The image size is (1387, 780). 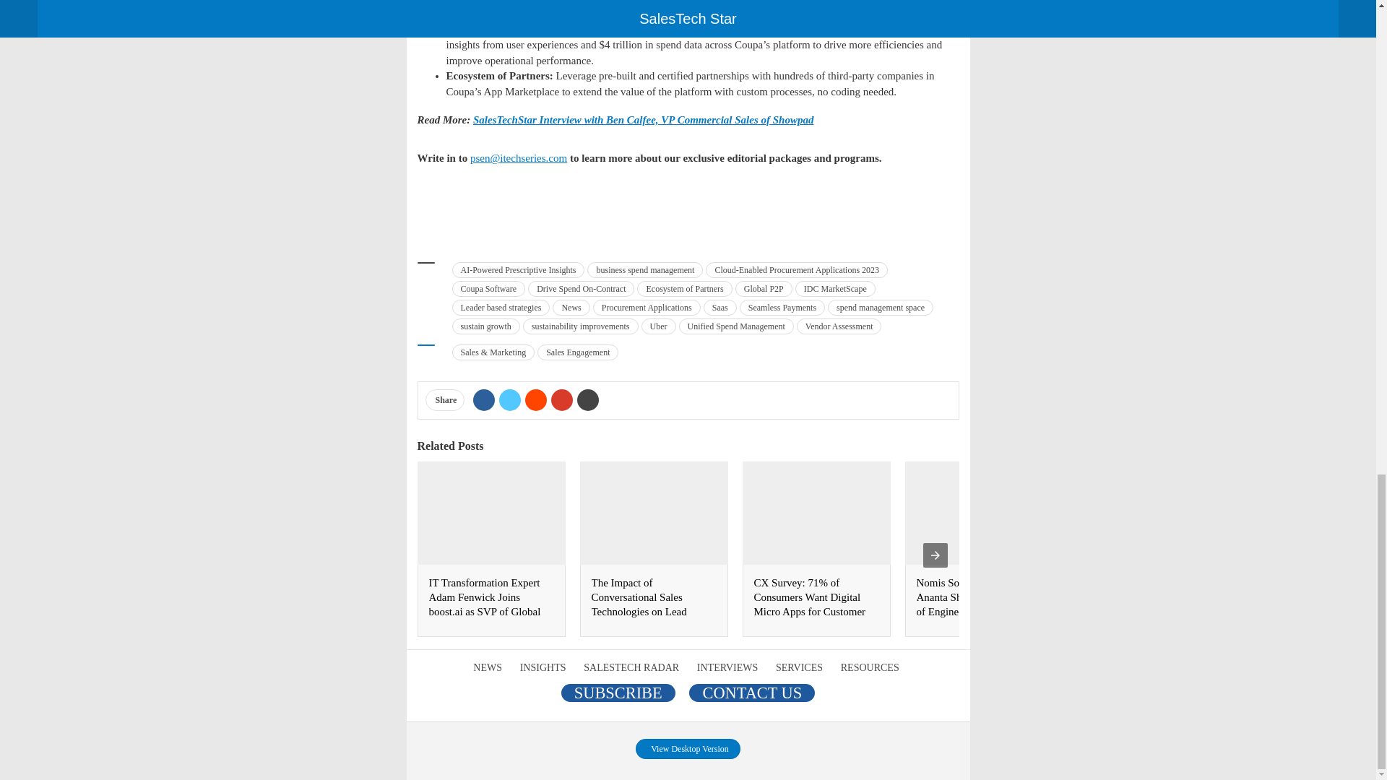 What do you see at coordinates (796, 269) in the screenshot?
I see `Cloud-Enabled Procurement Applications 2023` at bounding box center [796, 269].